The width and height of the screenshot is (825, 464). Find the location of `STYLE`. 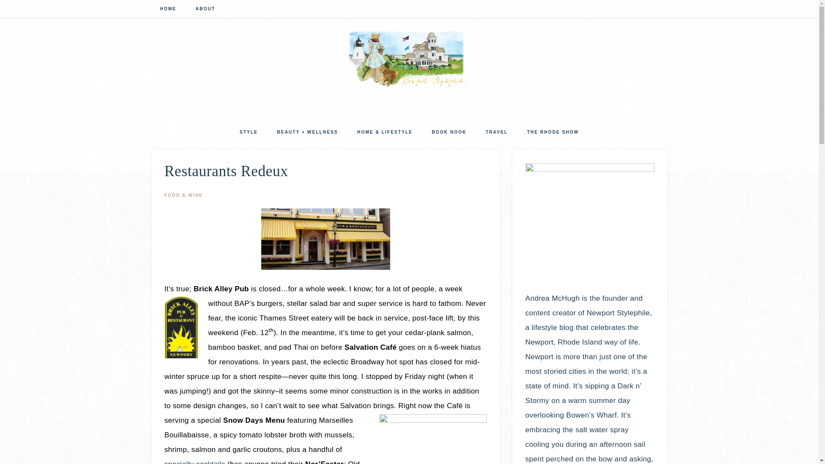

STYLE is located at coordinates (248, 133).